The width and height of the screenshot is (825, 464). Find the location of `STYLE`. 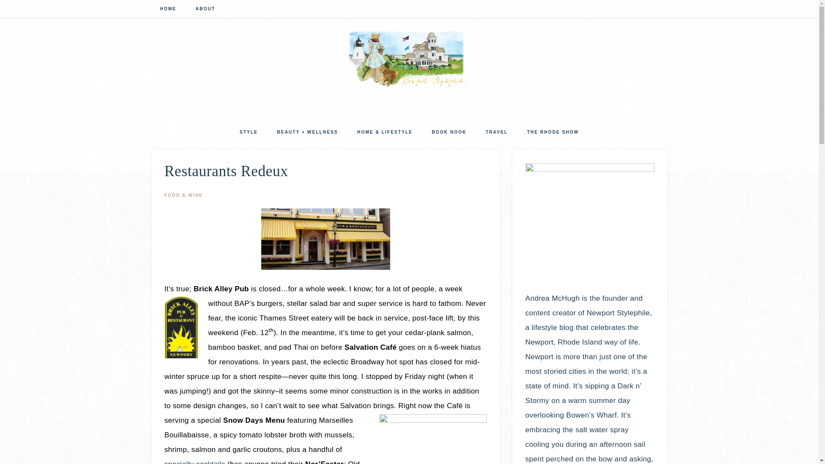

STYLE is located at coordinates (248, 133).